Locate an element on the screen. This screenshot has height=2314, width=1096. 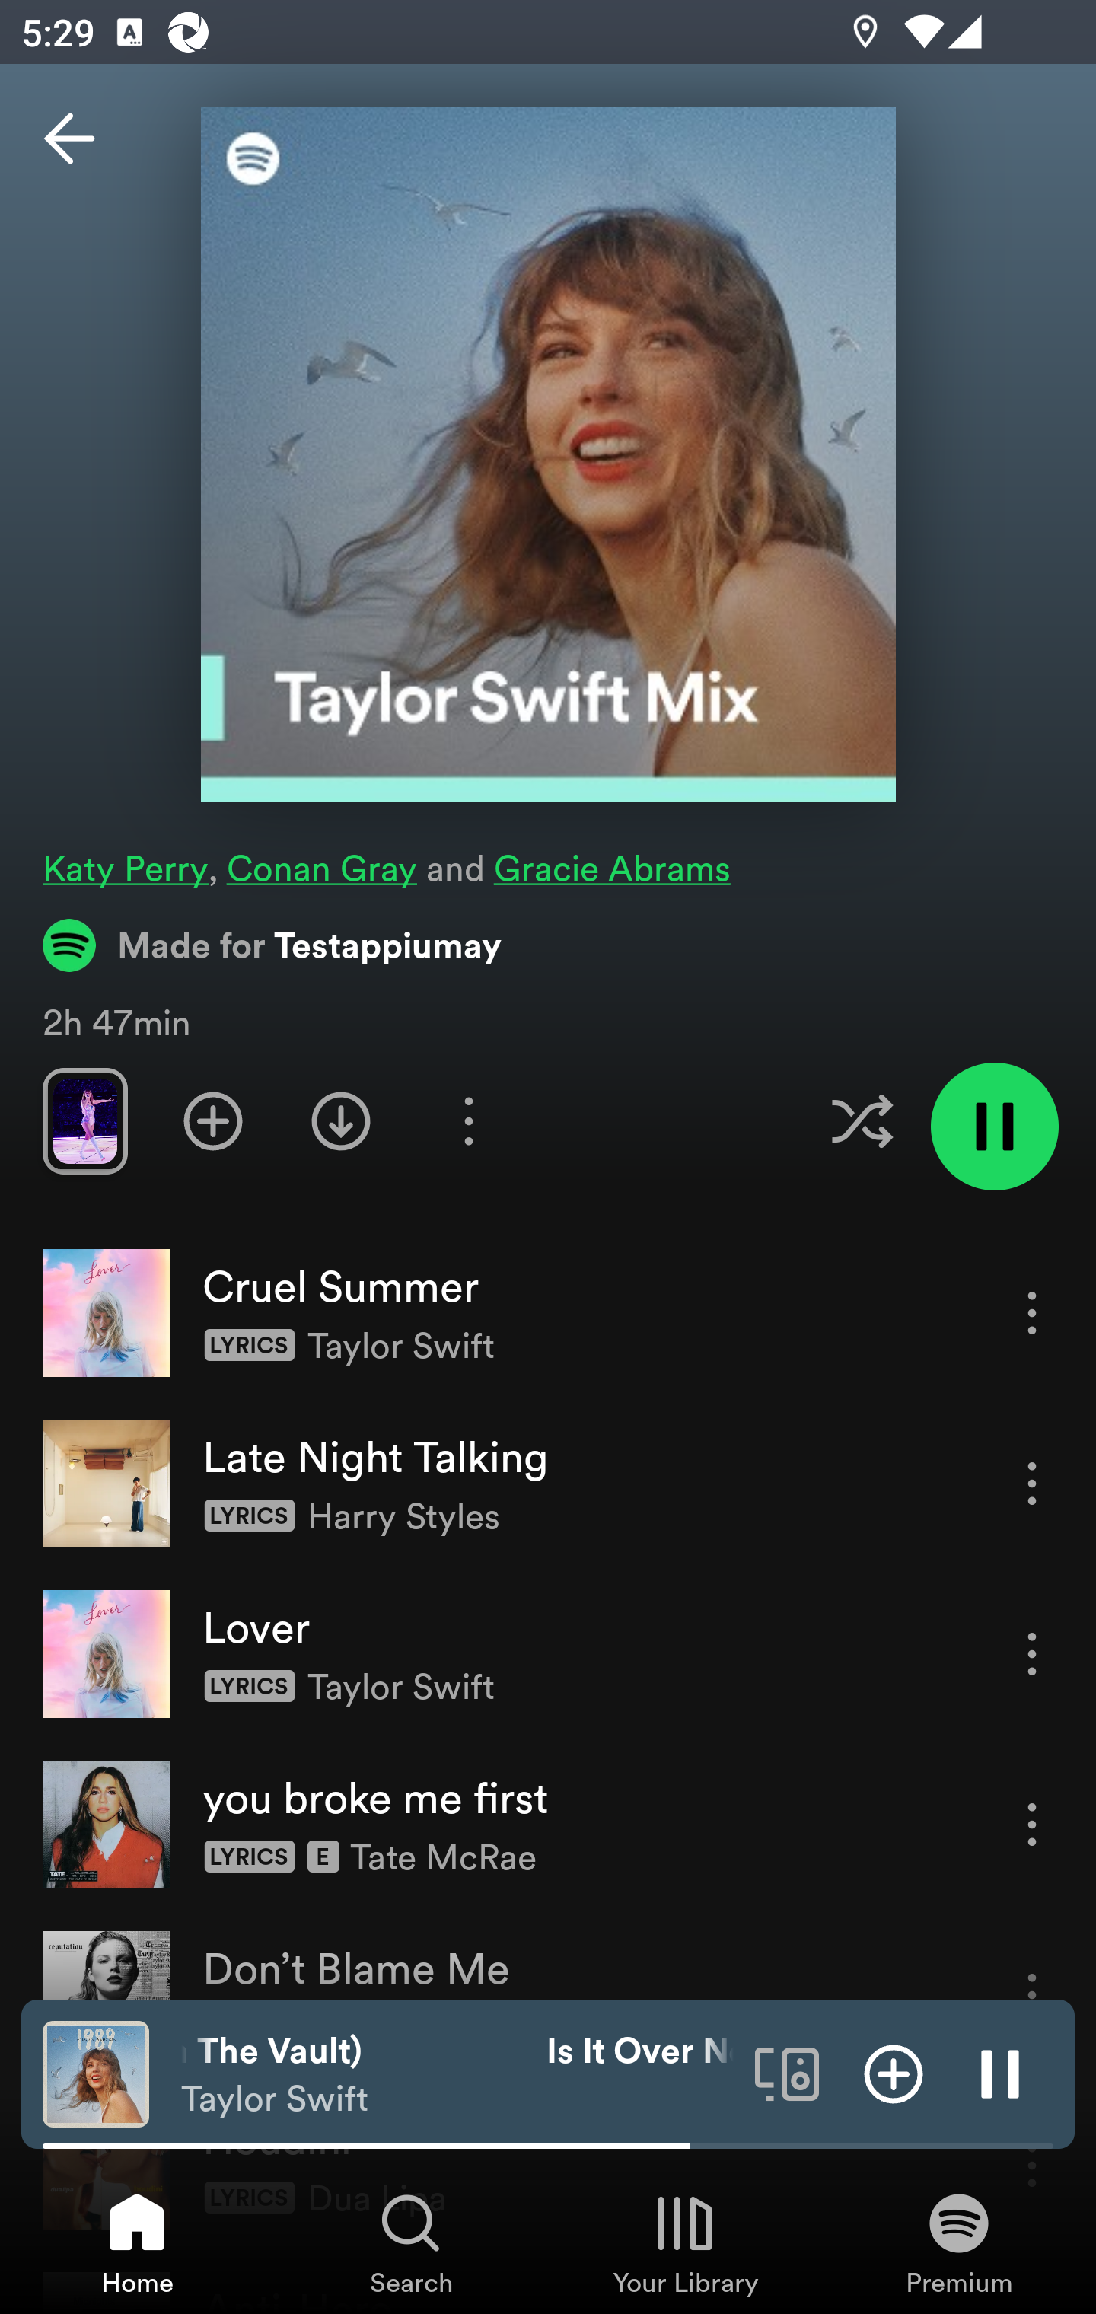
Add item is located at coordinates (894, 2073).